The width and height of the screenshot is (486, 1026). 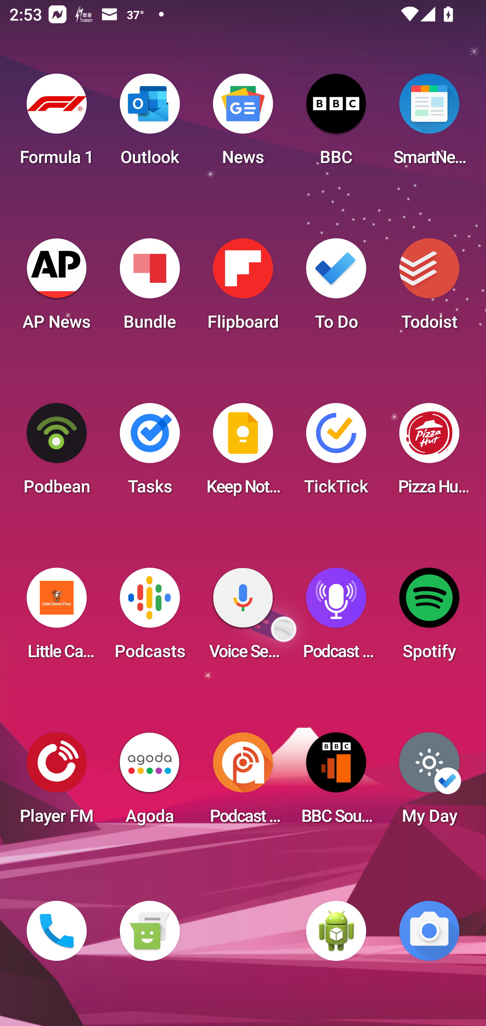 I want to click on Keep Notes, so click(x=243, y=453).